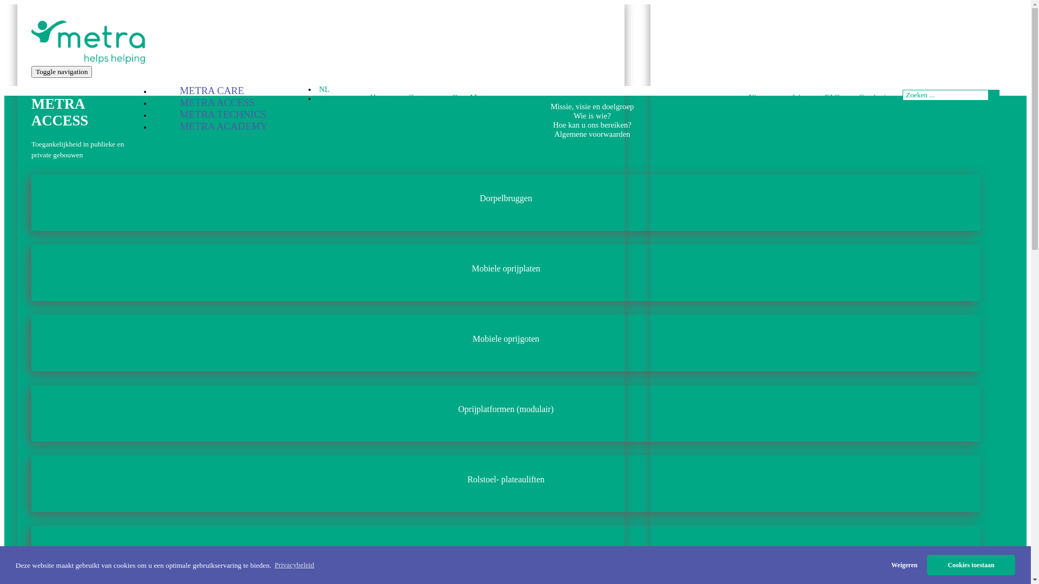 Image resolution: width=1039 pixels, height=584 pixels. I want to click on Mobiele oprijplaten, so click(503, 273).